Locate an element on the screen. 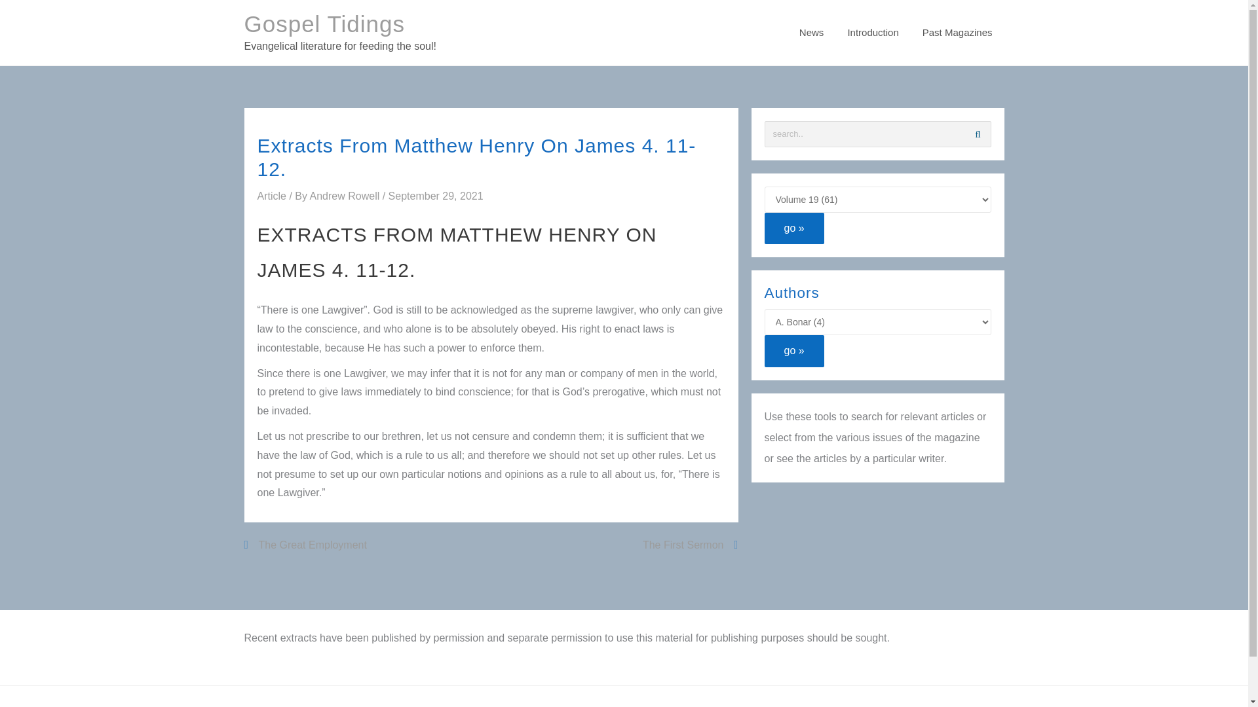 The width and height of the screenshot is (1258, 707). The Great Employment is located at coordinates (305, 545).